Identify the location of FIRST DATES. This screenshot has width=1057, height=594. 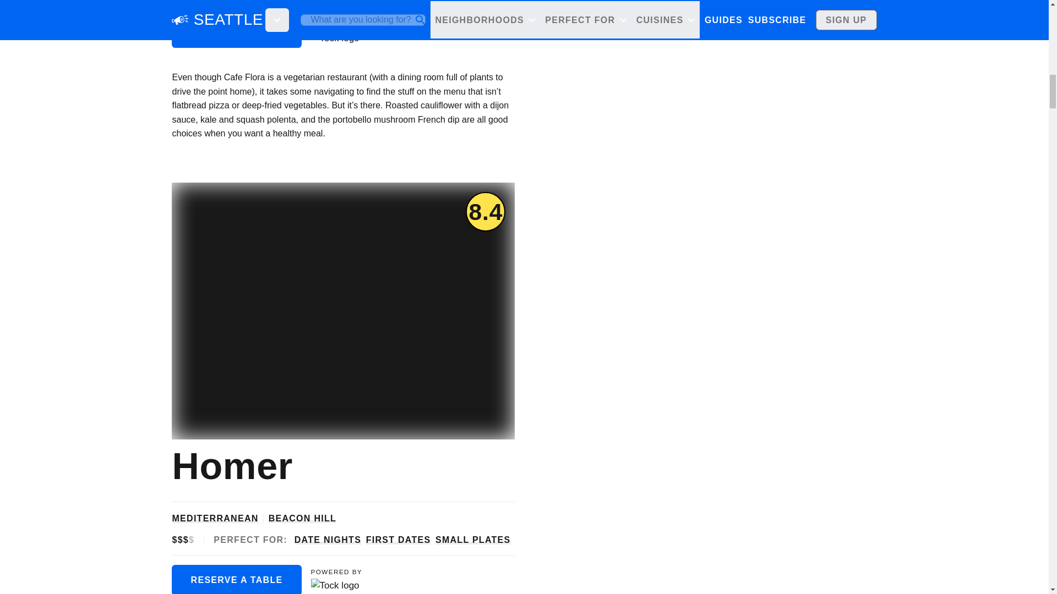
(399, 540).